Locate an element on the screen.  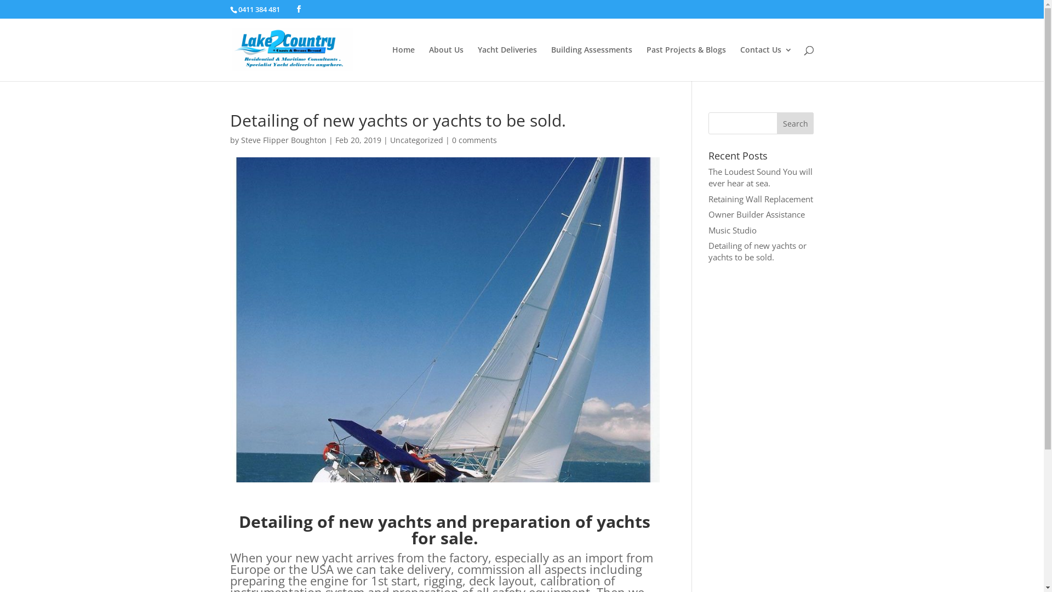
Steve Flipper Boughton is located at coordinates (284, 140).